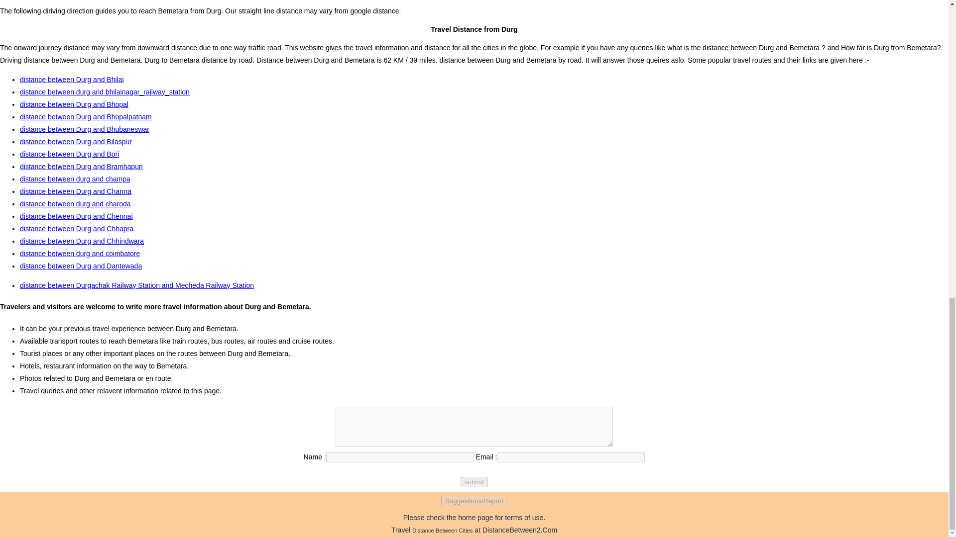 This screenshot has width=956, height=537. I want to click on distance between Durg and Bori, so click(69, 154).